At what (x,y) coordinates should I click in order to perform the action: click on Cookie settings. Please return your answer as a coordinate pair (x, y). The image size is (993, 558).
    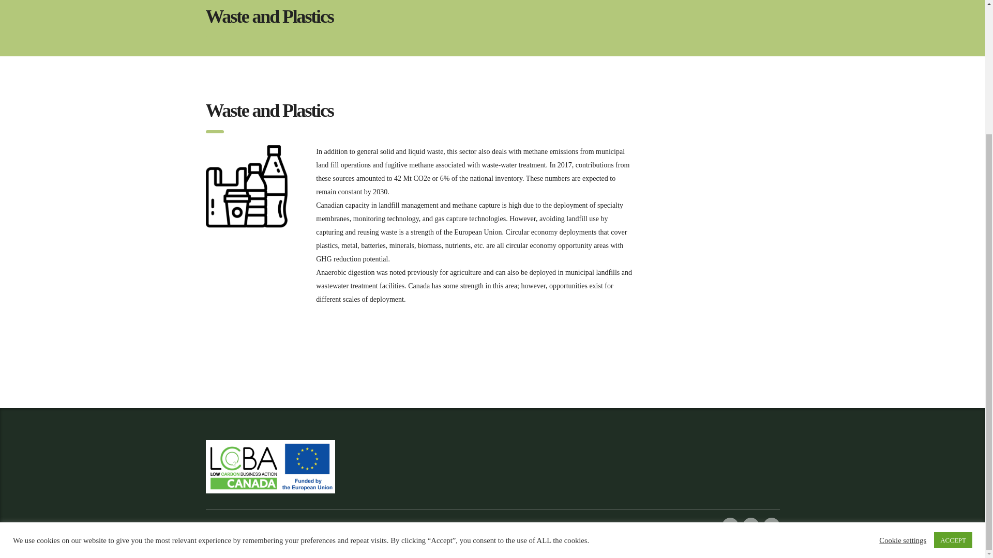
    Looking at the image, I should click on (902, 370).